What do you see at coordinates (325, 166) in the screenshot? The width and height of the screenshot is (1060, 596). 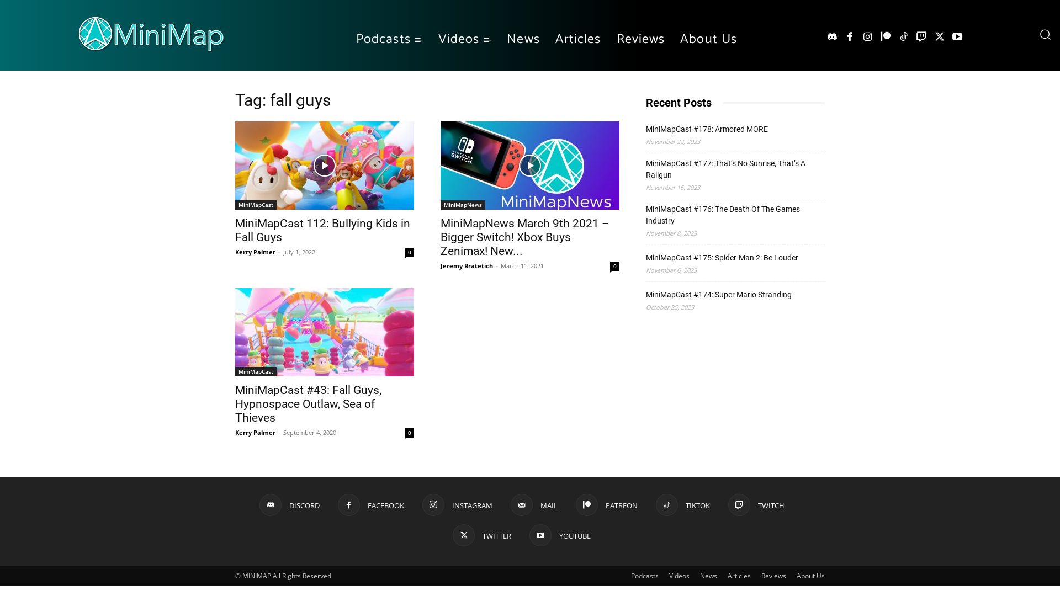 I see `MiniMapCast 112: Bullying Kids in Fall Guys` at bounding box center [325, 166].